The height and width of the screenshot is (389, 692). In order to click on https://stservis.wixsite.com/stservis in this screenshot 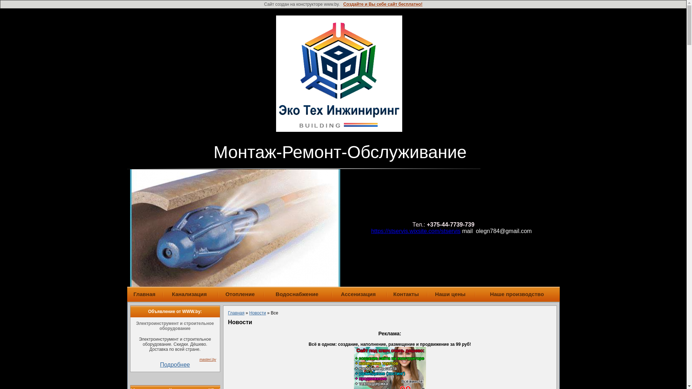, I will do `click(416, 231)`.